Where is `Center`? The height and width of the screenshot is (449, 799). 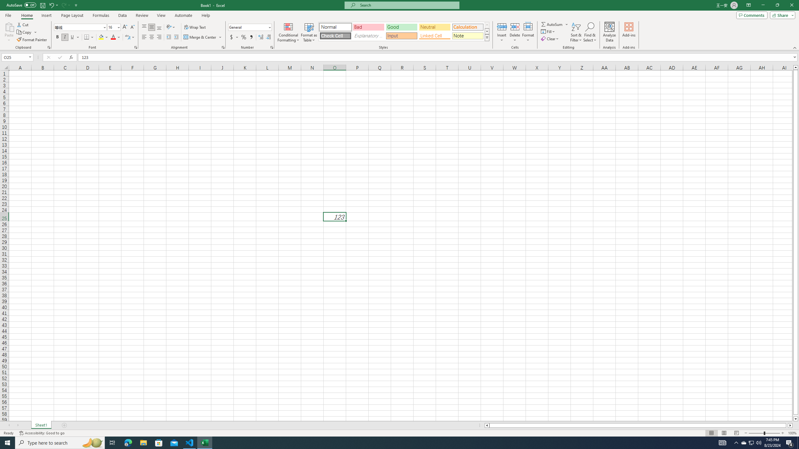
Center is located at coordinates (152, 37).